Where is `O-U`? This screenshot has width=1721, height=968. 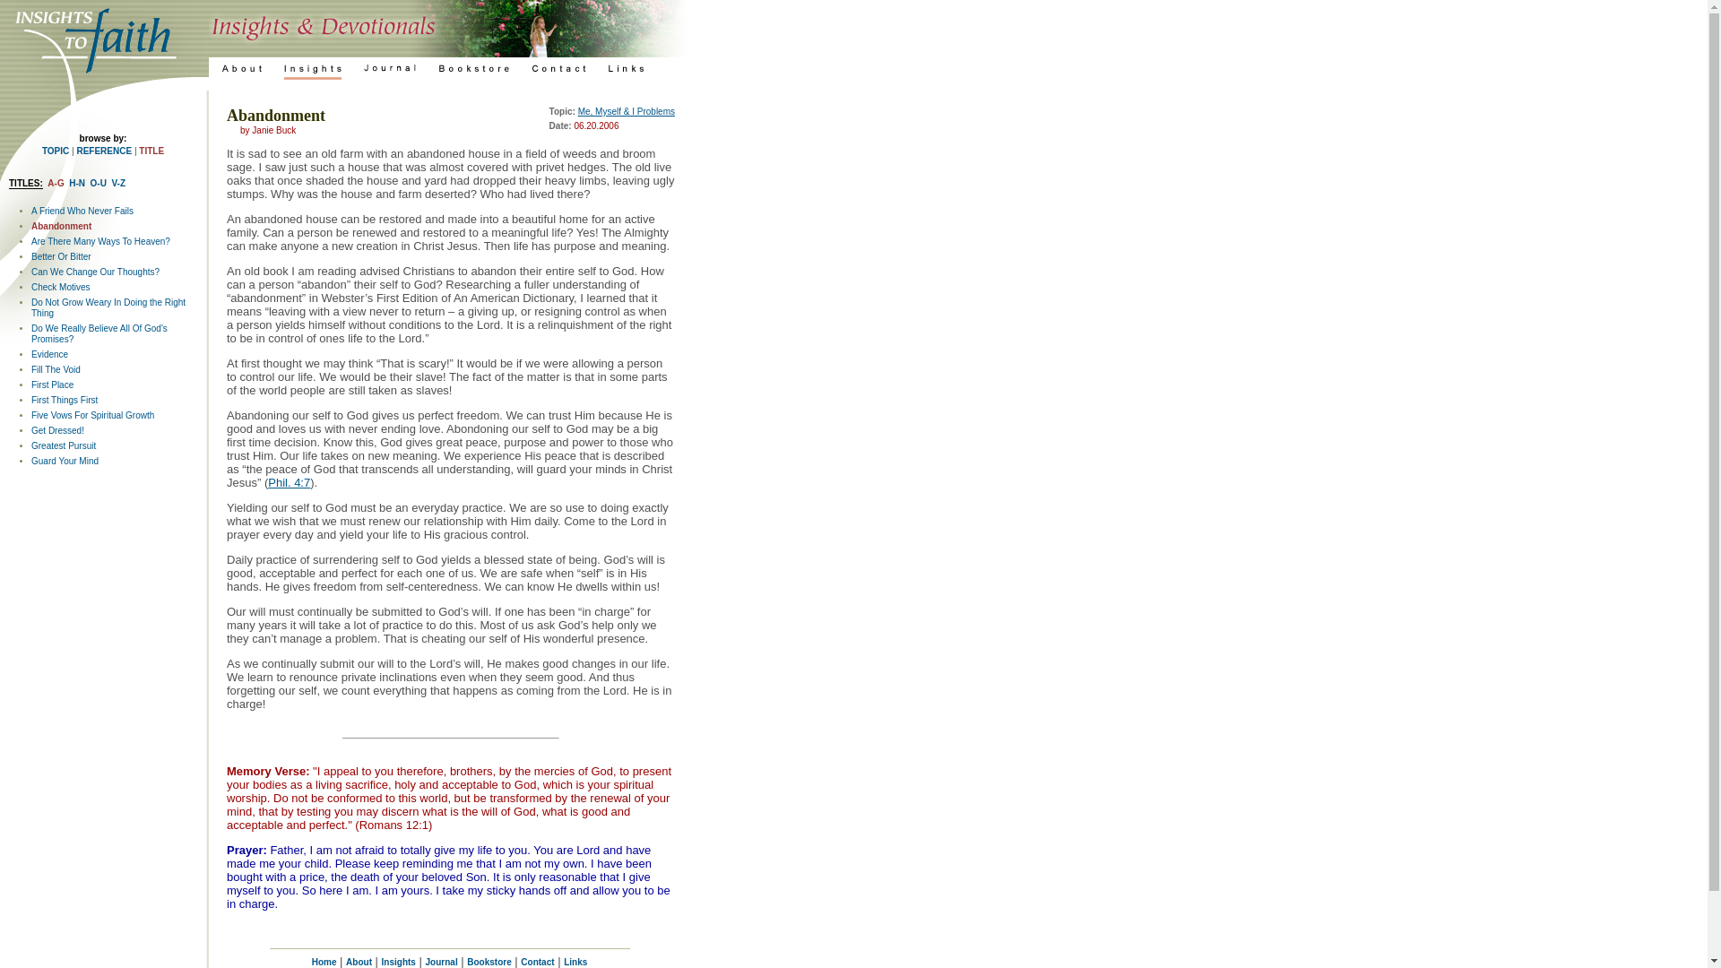 O-U is located at coordinates (99, 183).